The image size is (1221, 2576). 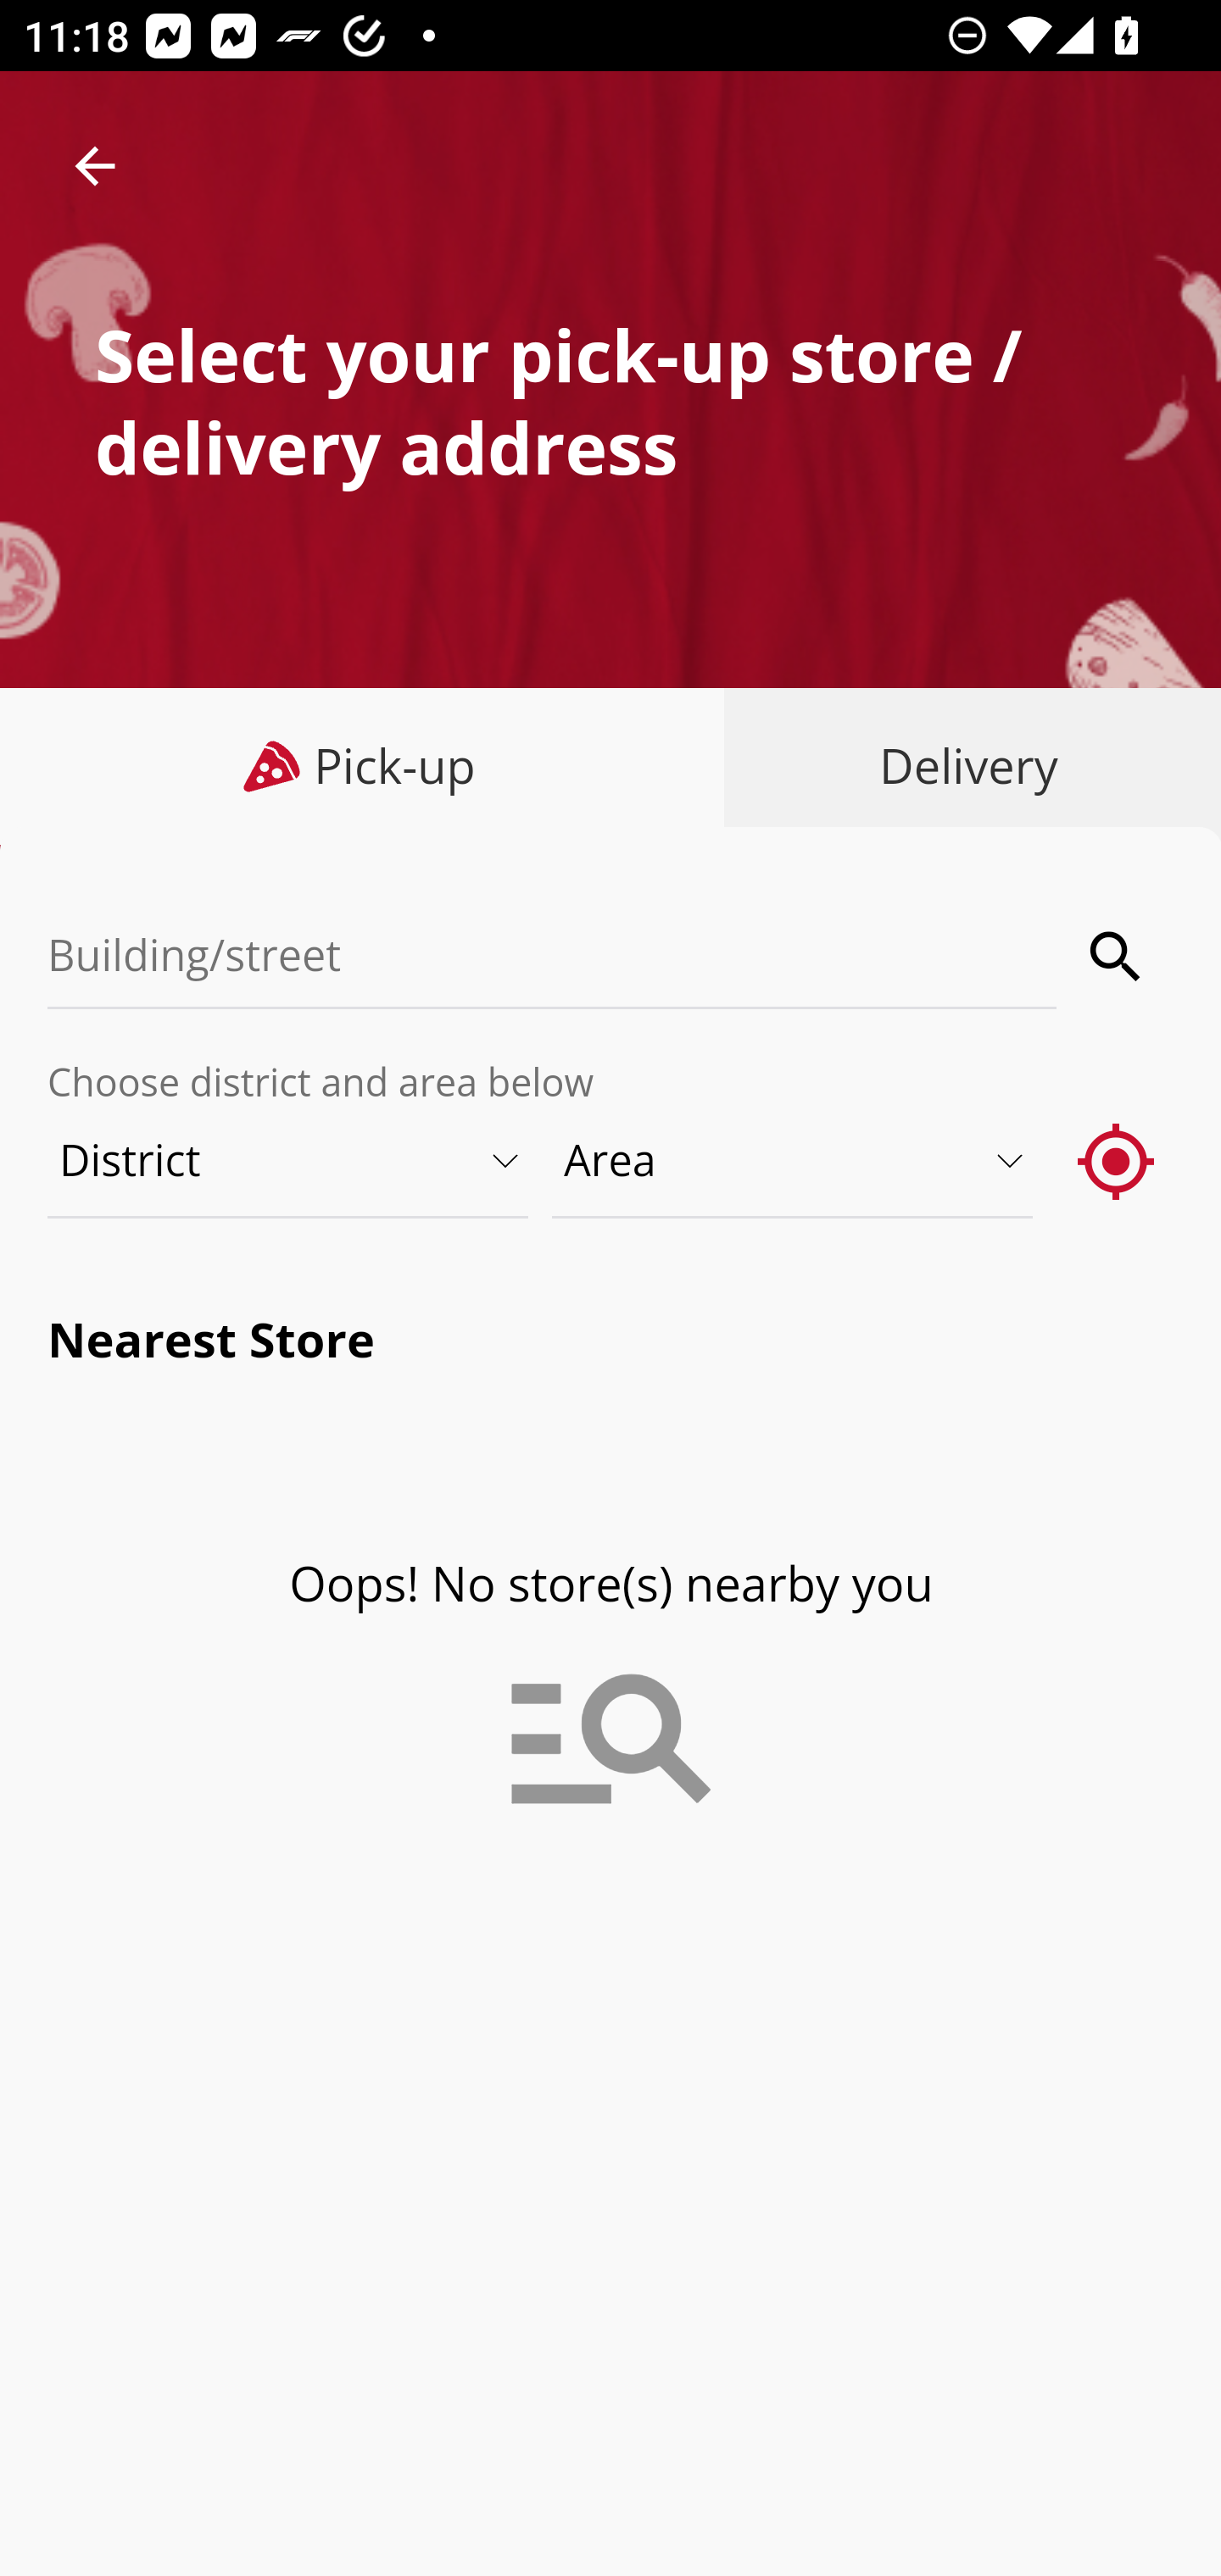 What do you see at coordinates (610, 769) in the screenshot?
I see `prev next Pick-up Delivery` at bounding box center [610, 769].